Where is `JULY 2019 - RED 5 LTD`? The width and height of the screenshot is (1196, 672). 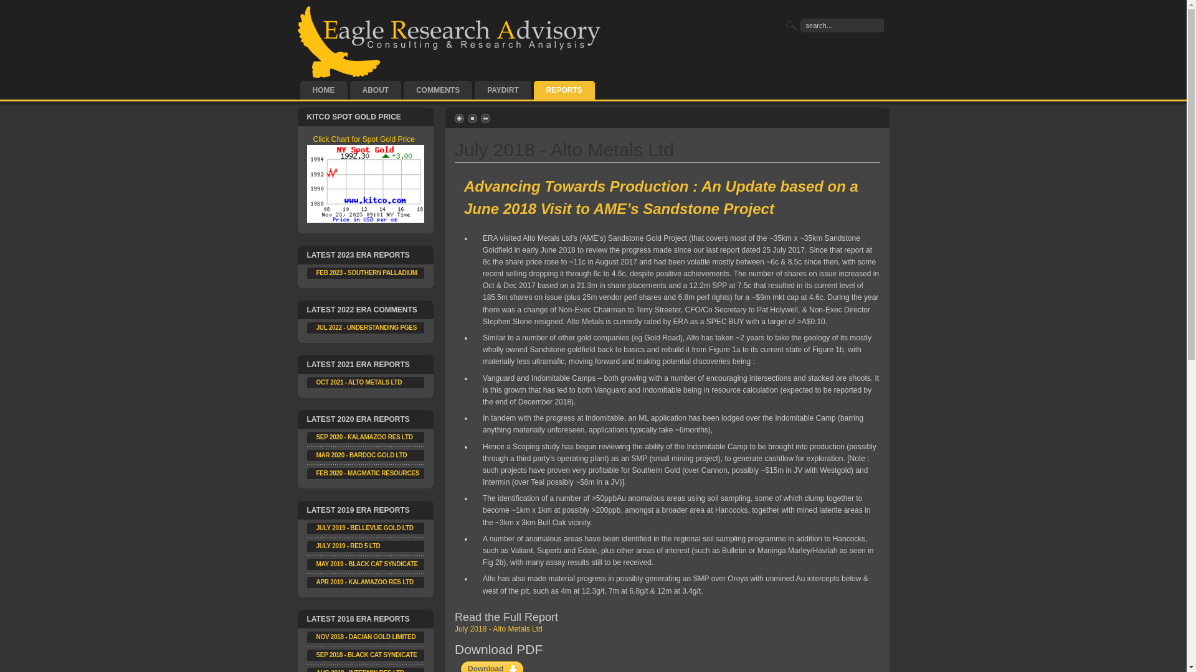 JULY 2019 - RED 5 LTD is located at coordinates (349, 546).